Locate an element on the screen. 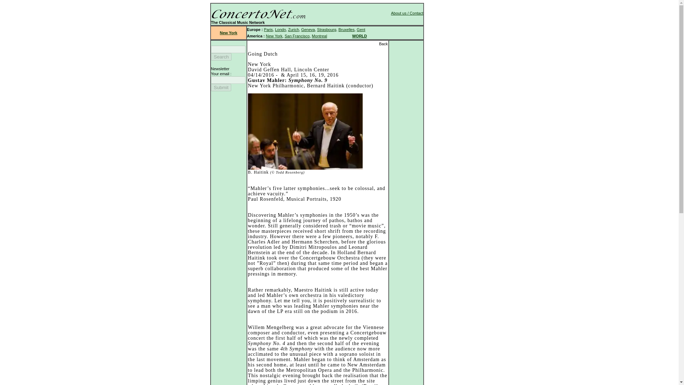 Image resolution: width=684 pixels, height=385 pixels. Paris is located at coordinates (269, 29).